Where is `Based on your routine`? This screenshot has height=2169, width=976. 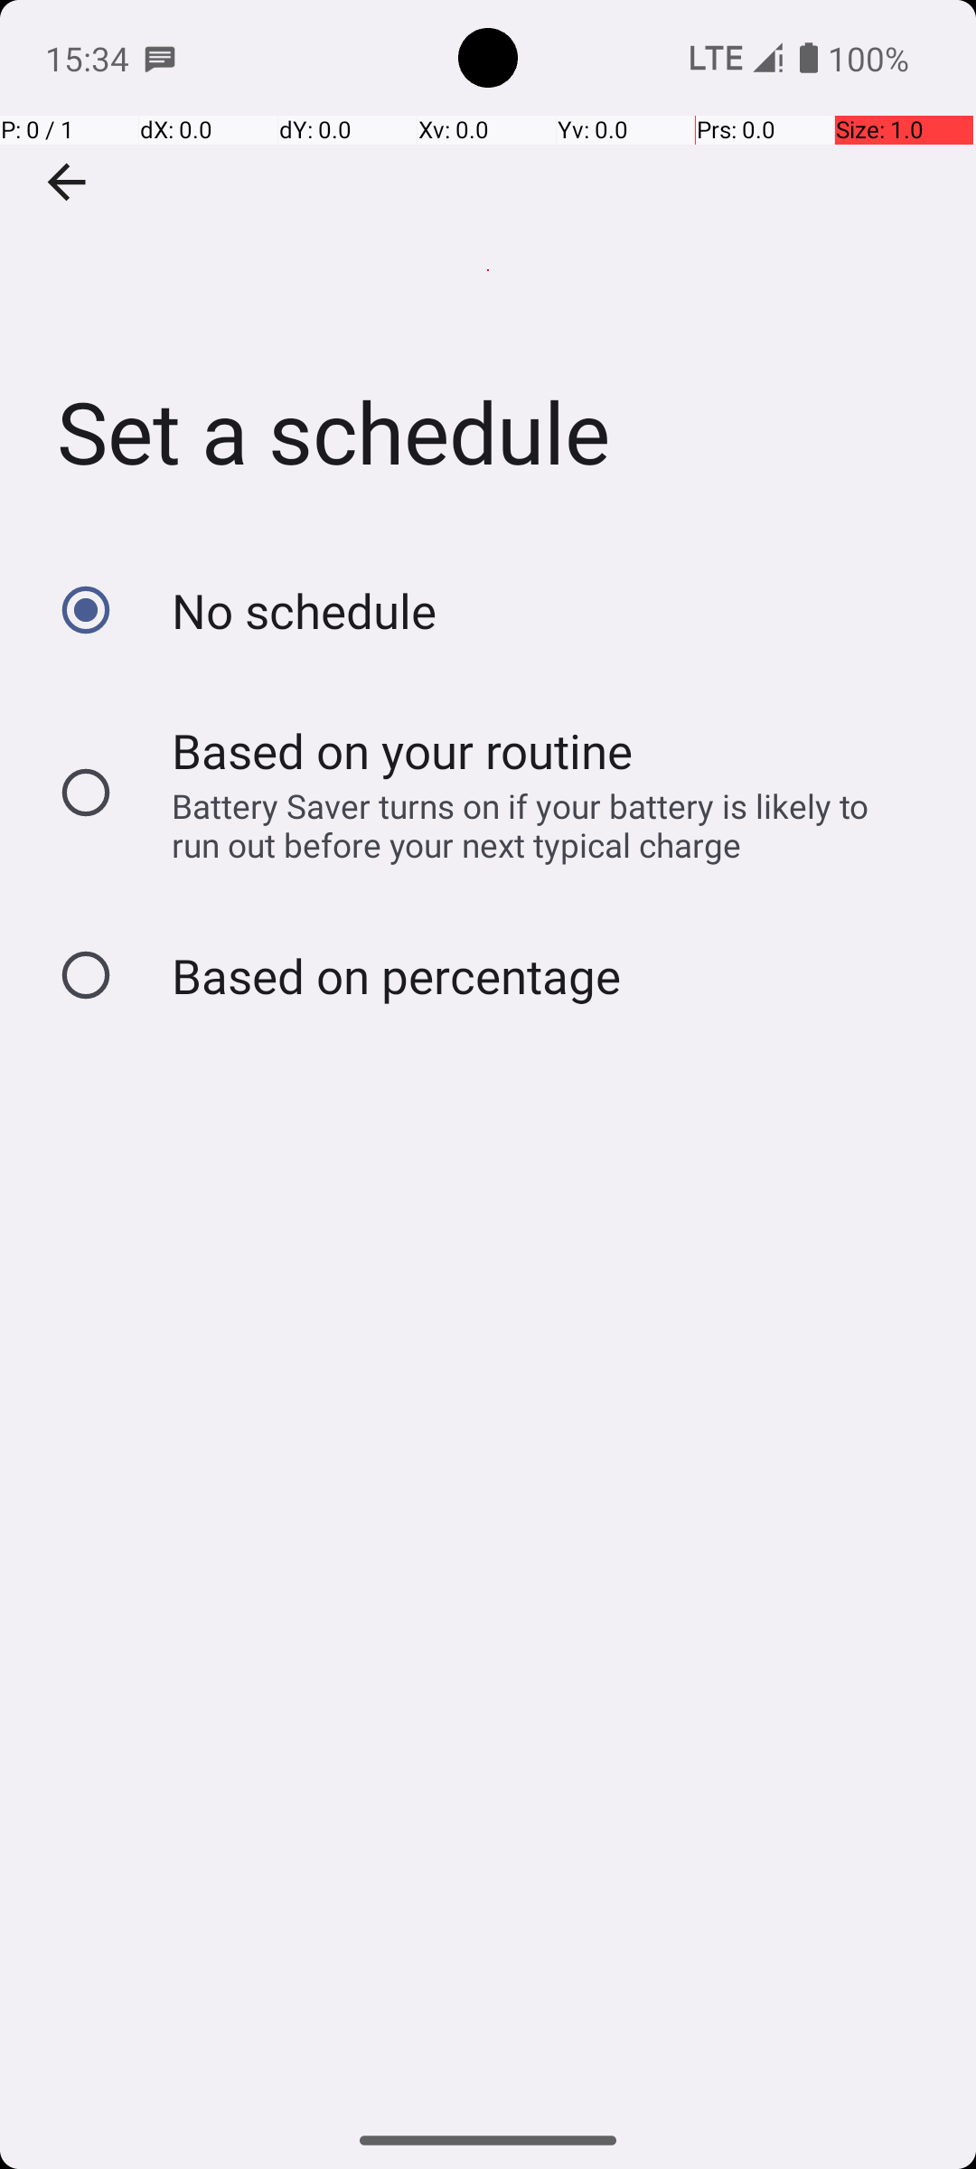
Based on your routine is located at coordinates (403, 750).